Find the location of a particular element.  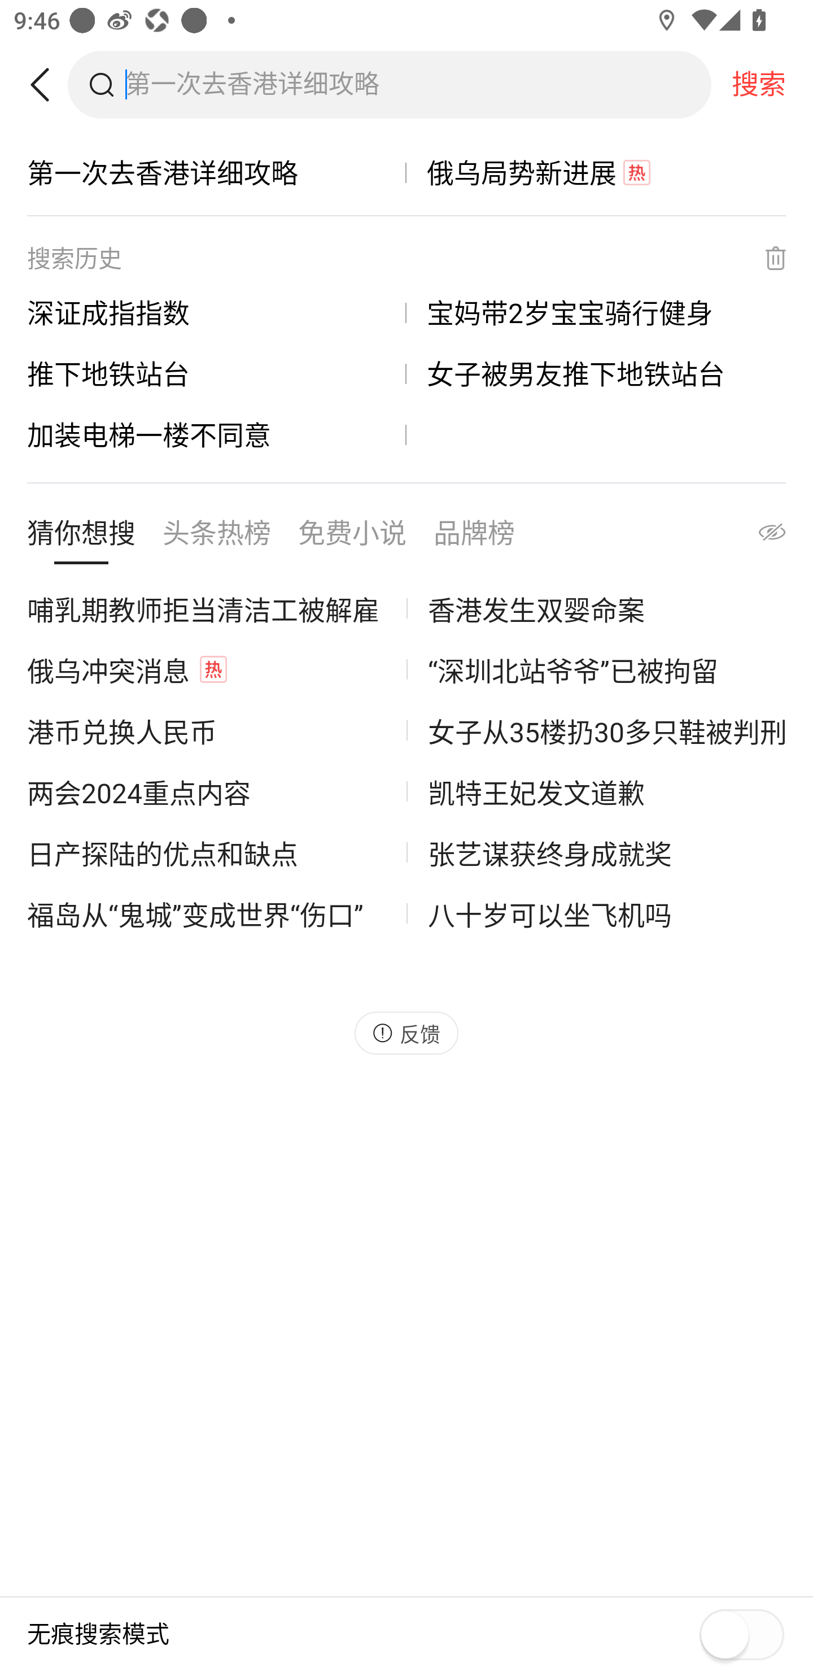

搜索框，第一次去香港详细攻略 is located at coordinates (418, 84).